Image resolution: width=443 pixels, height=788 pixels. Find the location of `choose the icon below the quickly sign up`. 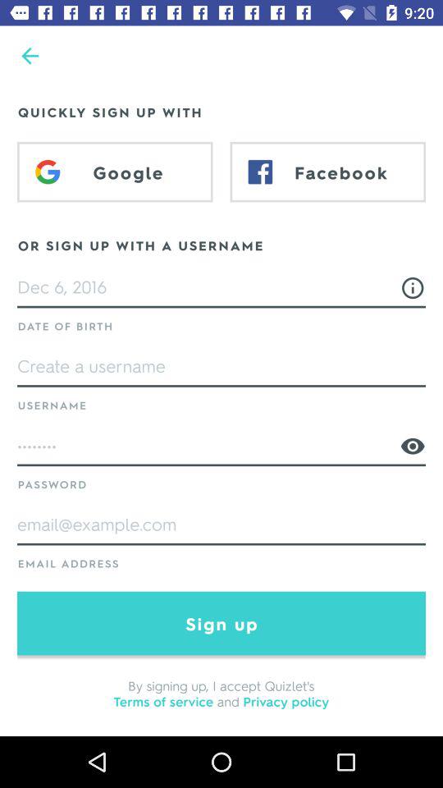

choose the icon below the quickly sign up is located at coordinates (115, 172).